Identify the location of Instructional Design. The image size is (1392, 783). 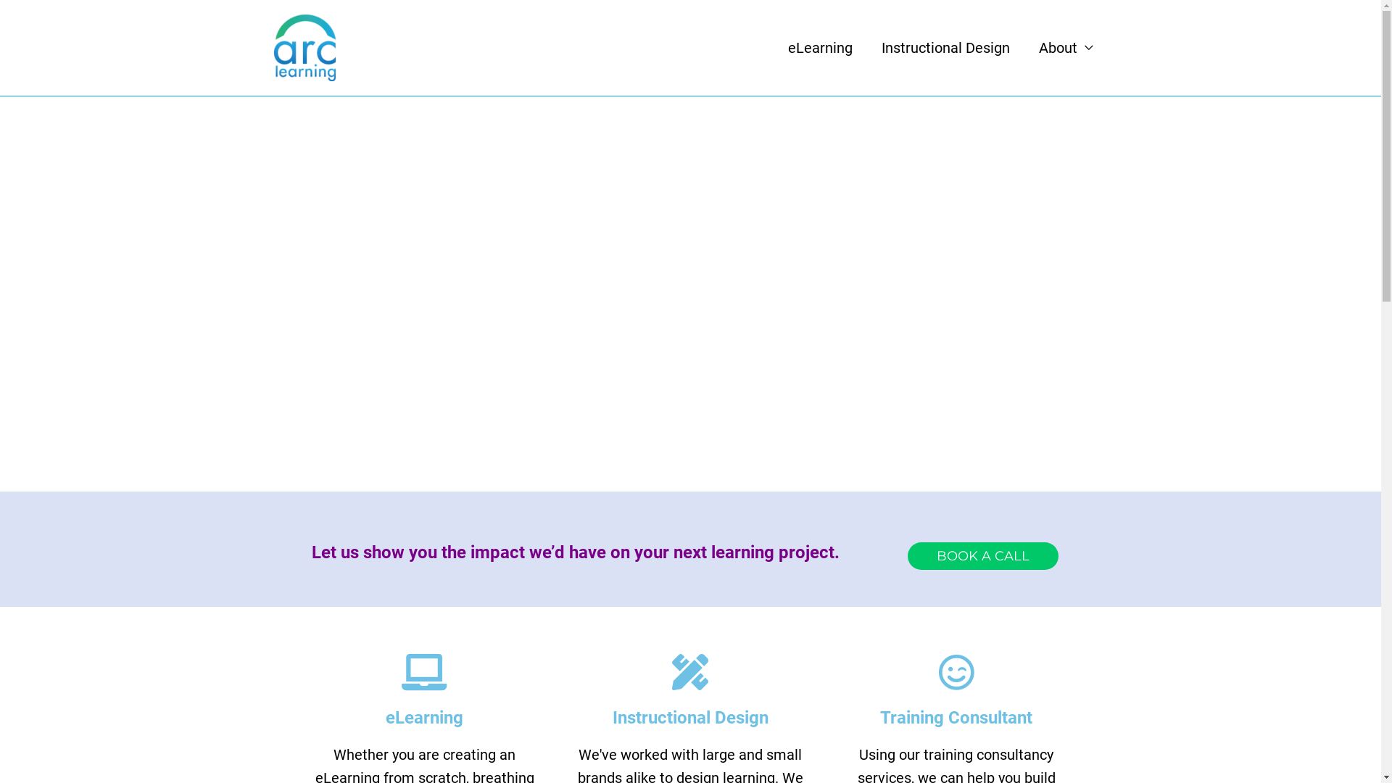
(945, 48).